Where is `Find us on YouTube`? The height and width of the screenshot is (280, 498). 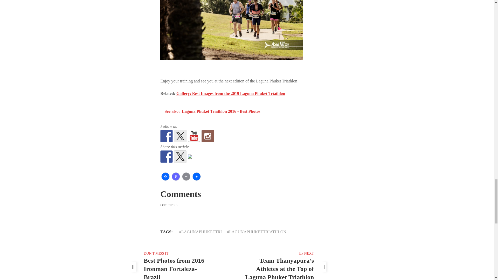
Find us on YouTube is located at coordinates (194, 136).